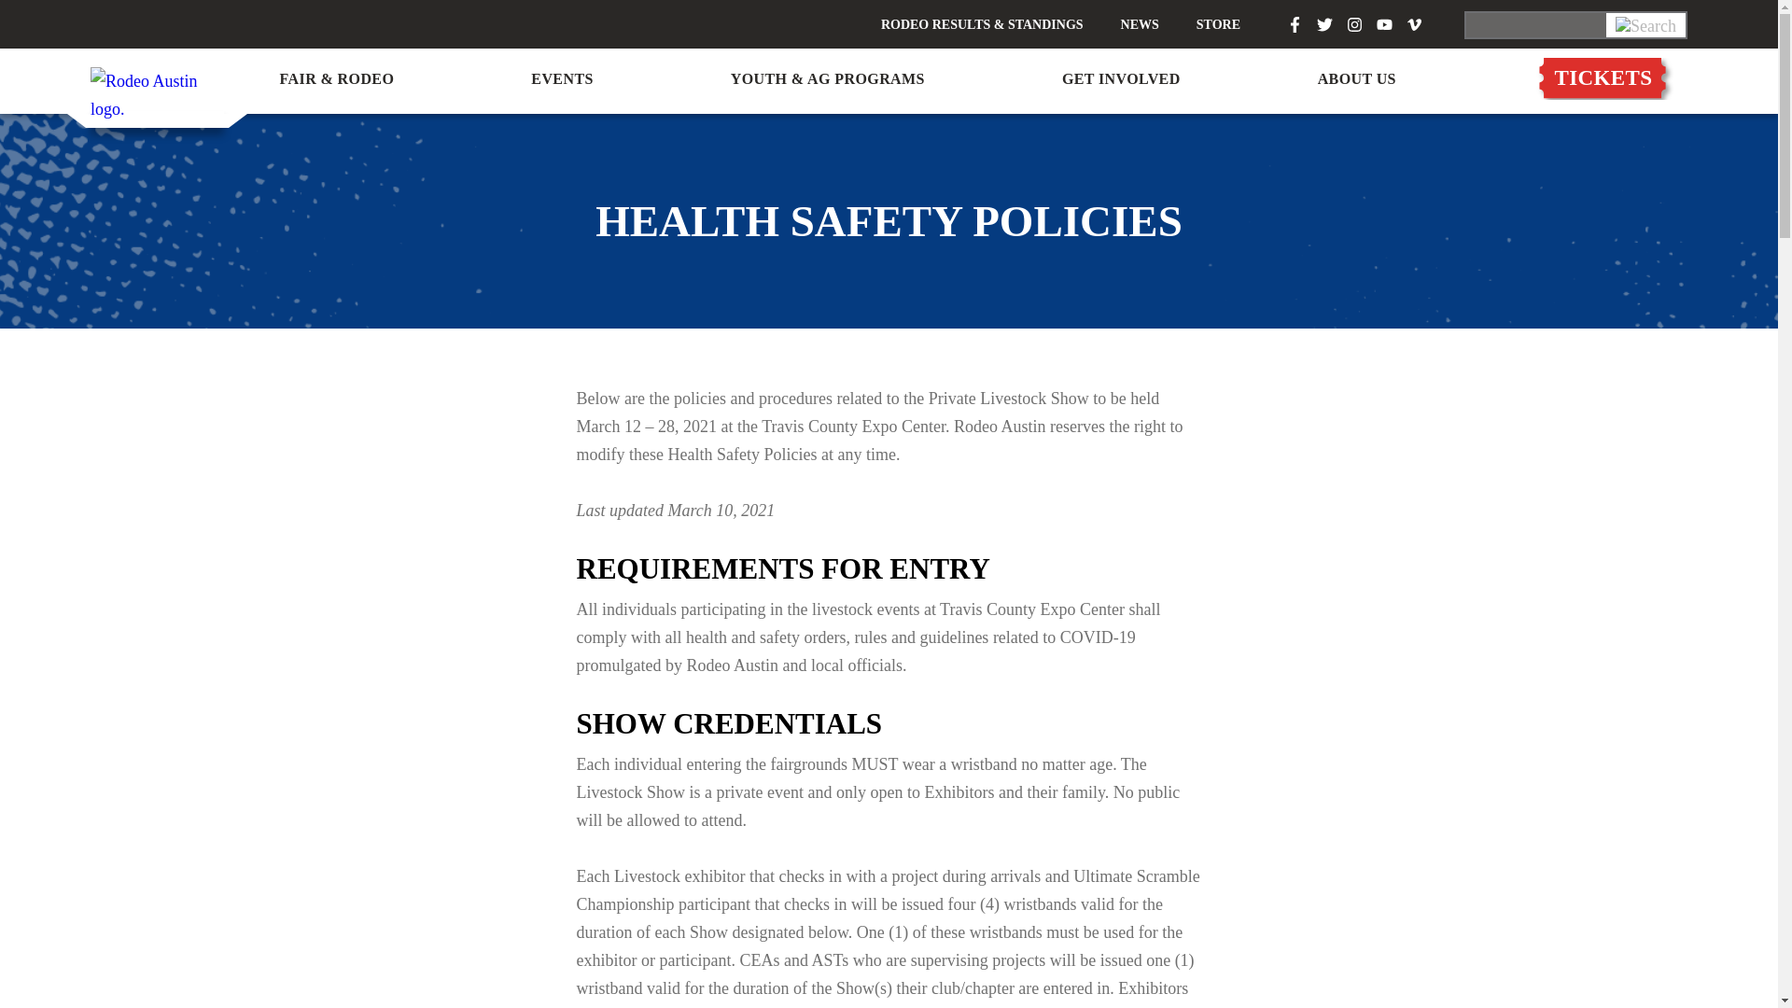  I want to click on Twitter, so click(1325, 24).